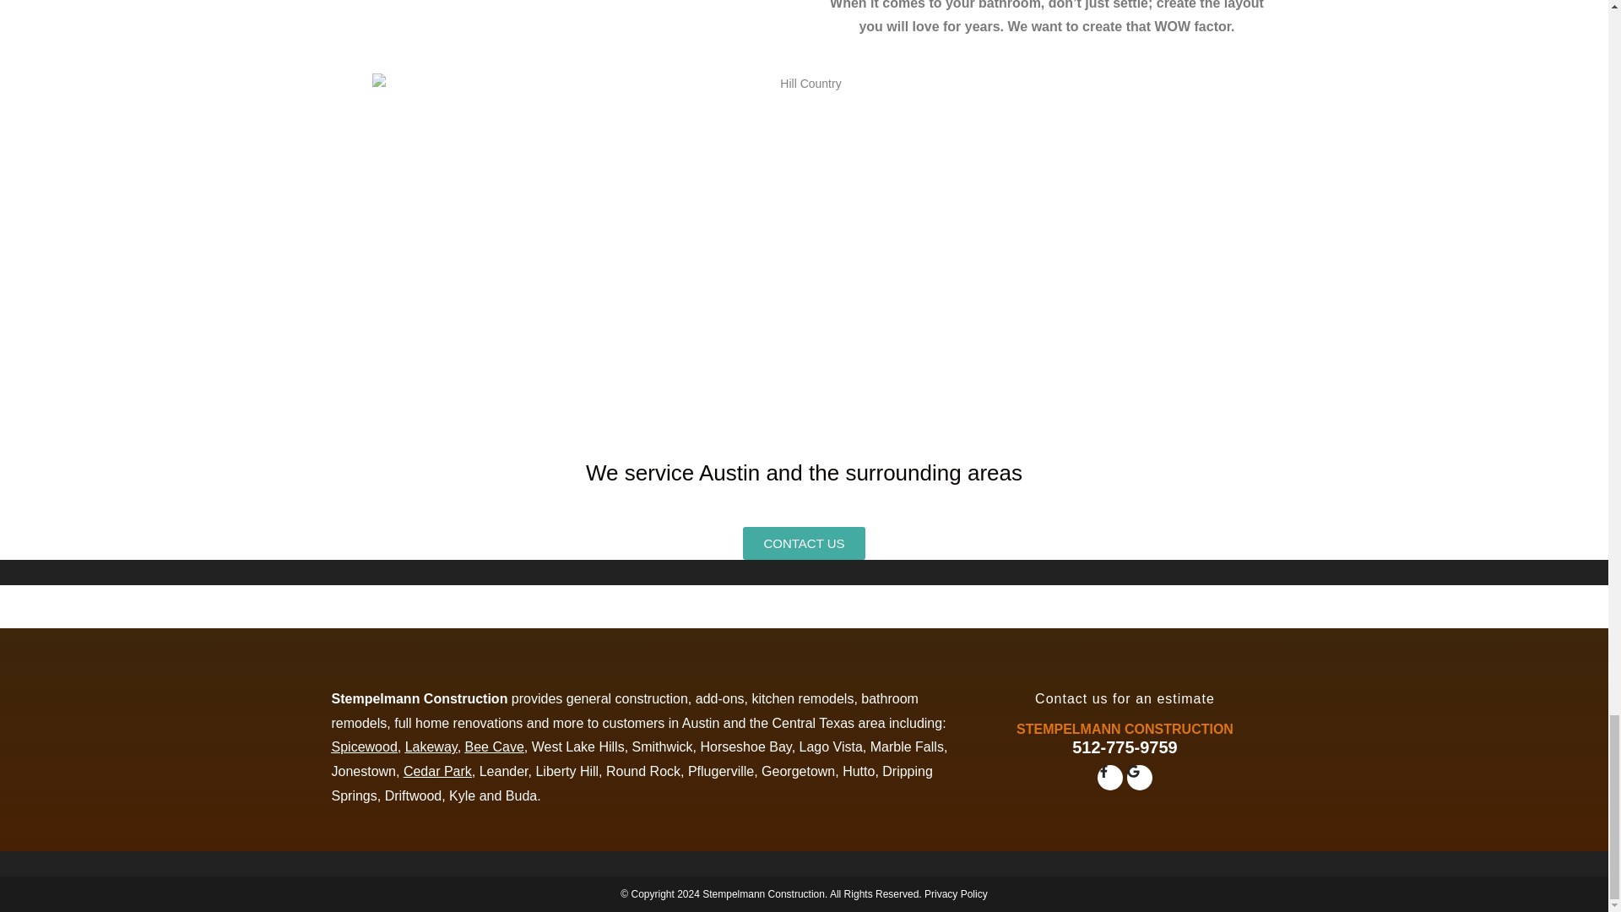 This screenshot has width=1621, height=912. I want to click on Privacy Policy, so click(956, 893).